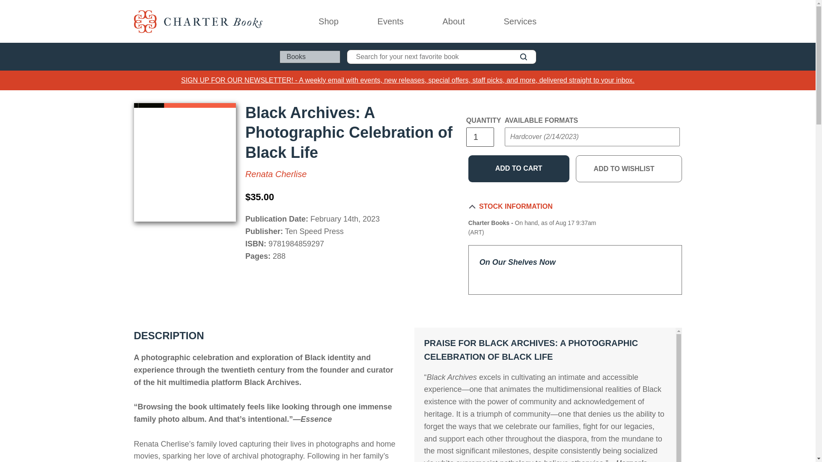 The image size is (822, 462). What do you see at coordinates (276, 174) in the screenshot?
I see `Renata Cherlise` at bounding box center [276, 174].